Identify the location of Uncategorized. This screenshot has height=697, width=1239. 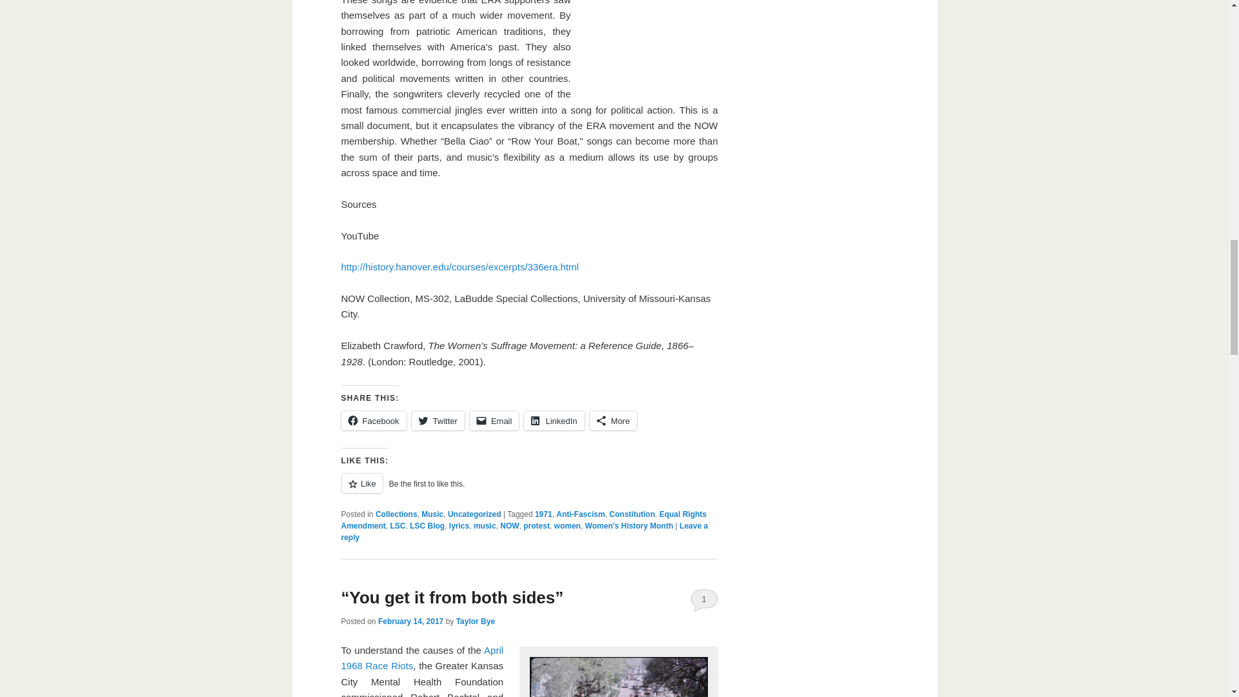
(474, 514).